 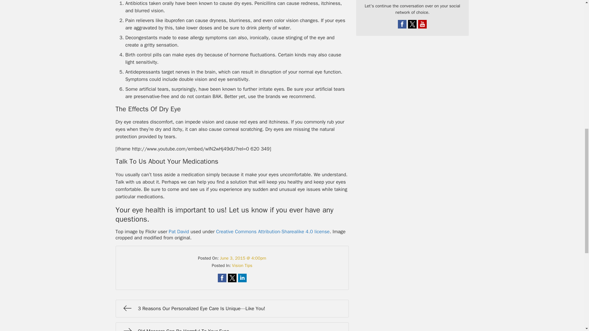 What do you see at coordinates (232, 327) in the screenshot?
I see `Old Mascara Can Be Harmful To Your Eyes` at bounding box center [232, 327].